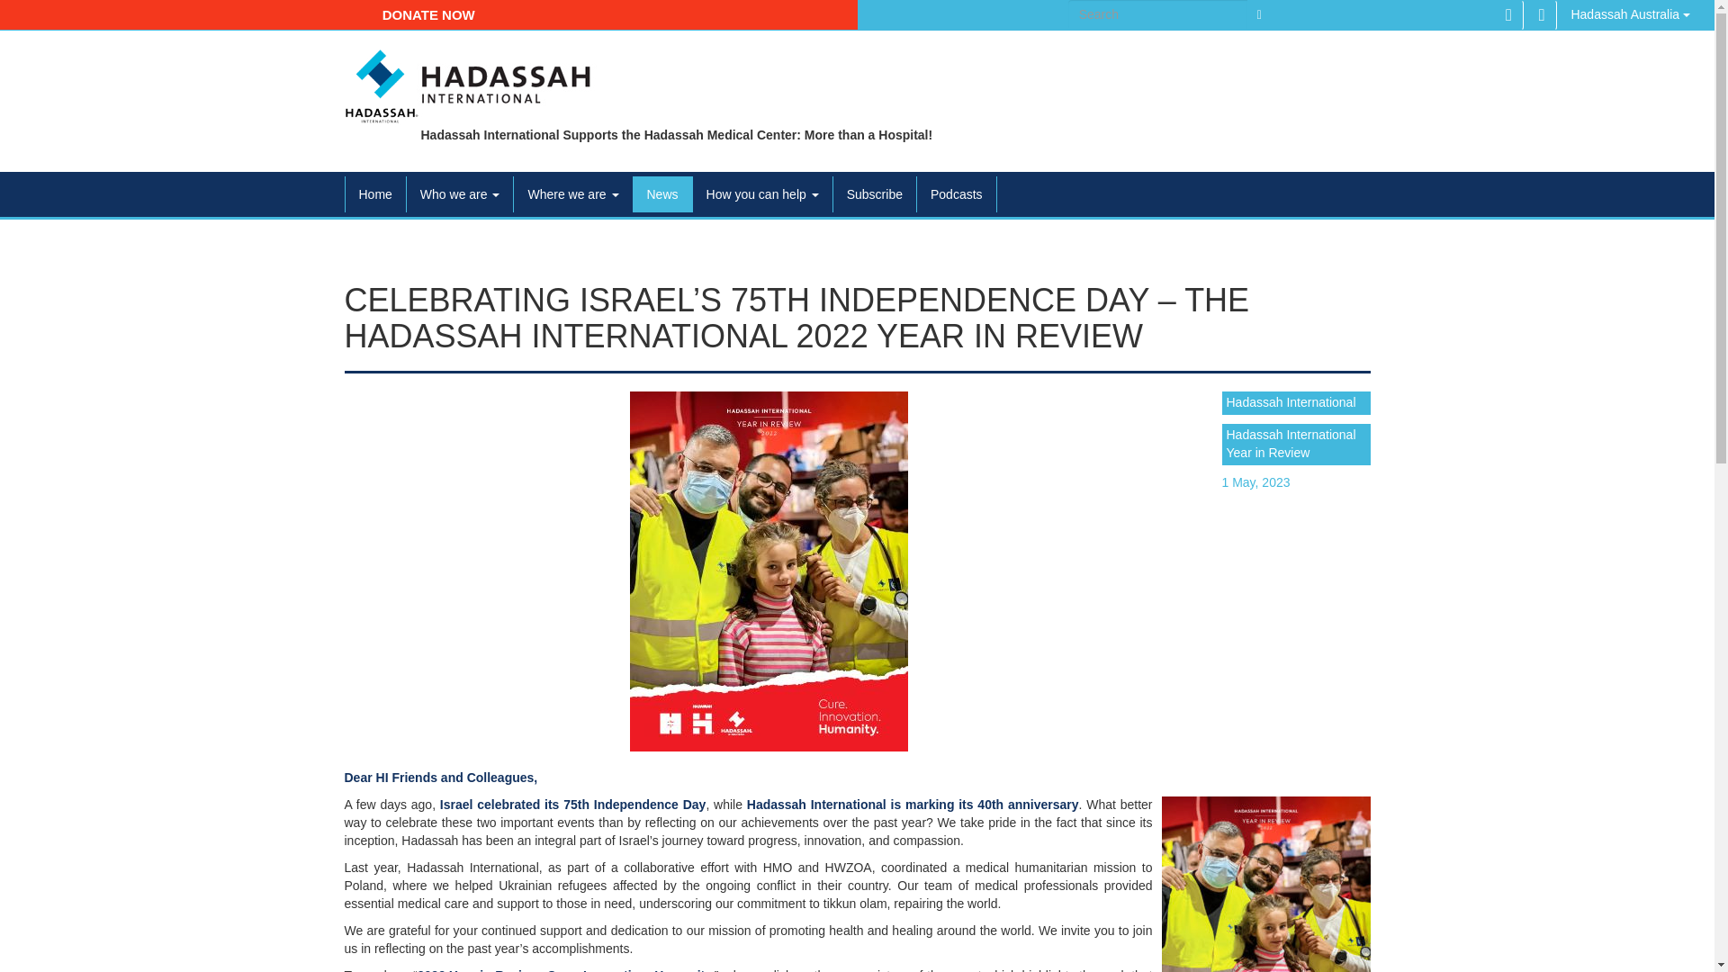 This screenshot has width=1728, height=972. I want to click on Hadassah Australia, so click(1630, 15).